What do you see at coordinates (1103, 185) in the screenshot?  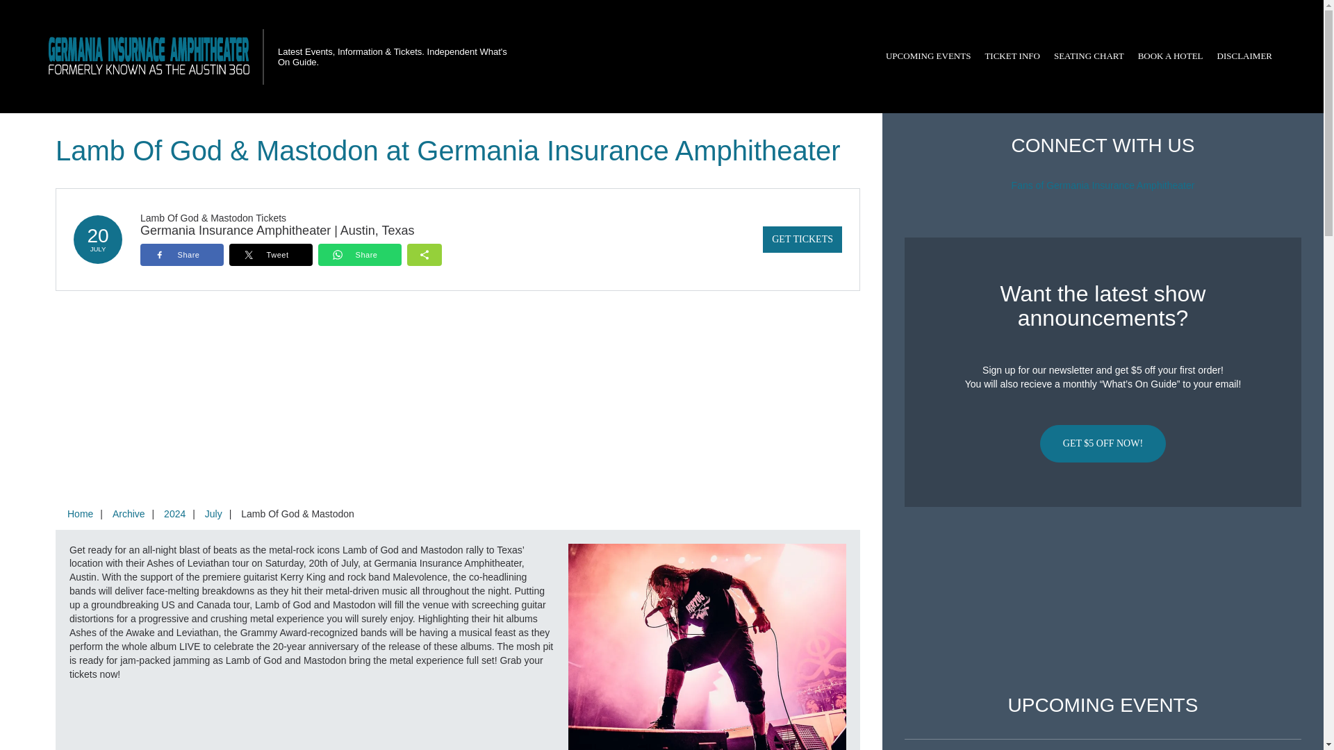 I see `Fans of Germania Insurance Amphitheater` at bounding box center [1103, 185].